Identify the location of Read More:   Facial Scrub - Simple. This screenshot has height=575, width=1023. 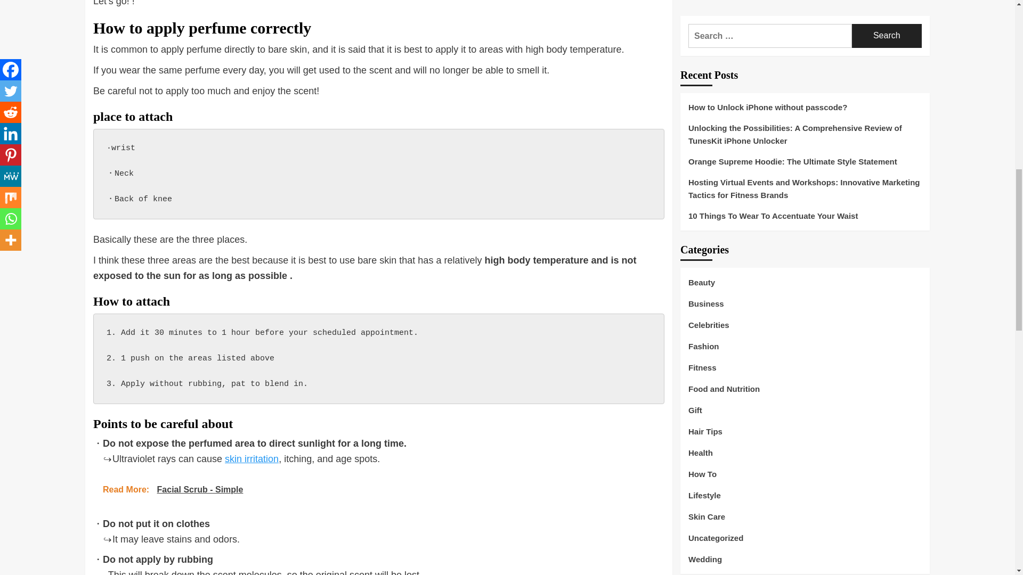
(378, 489).